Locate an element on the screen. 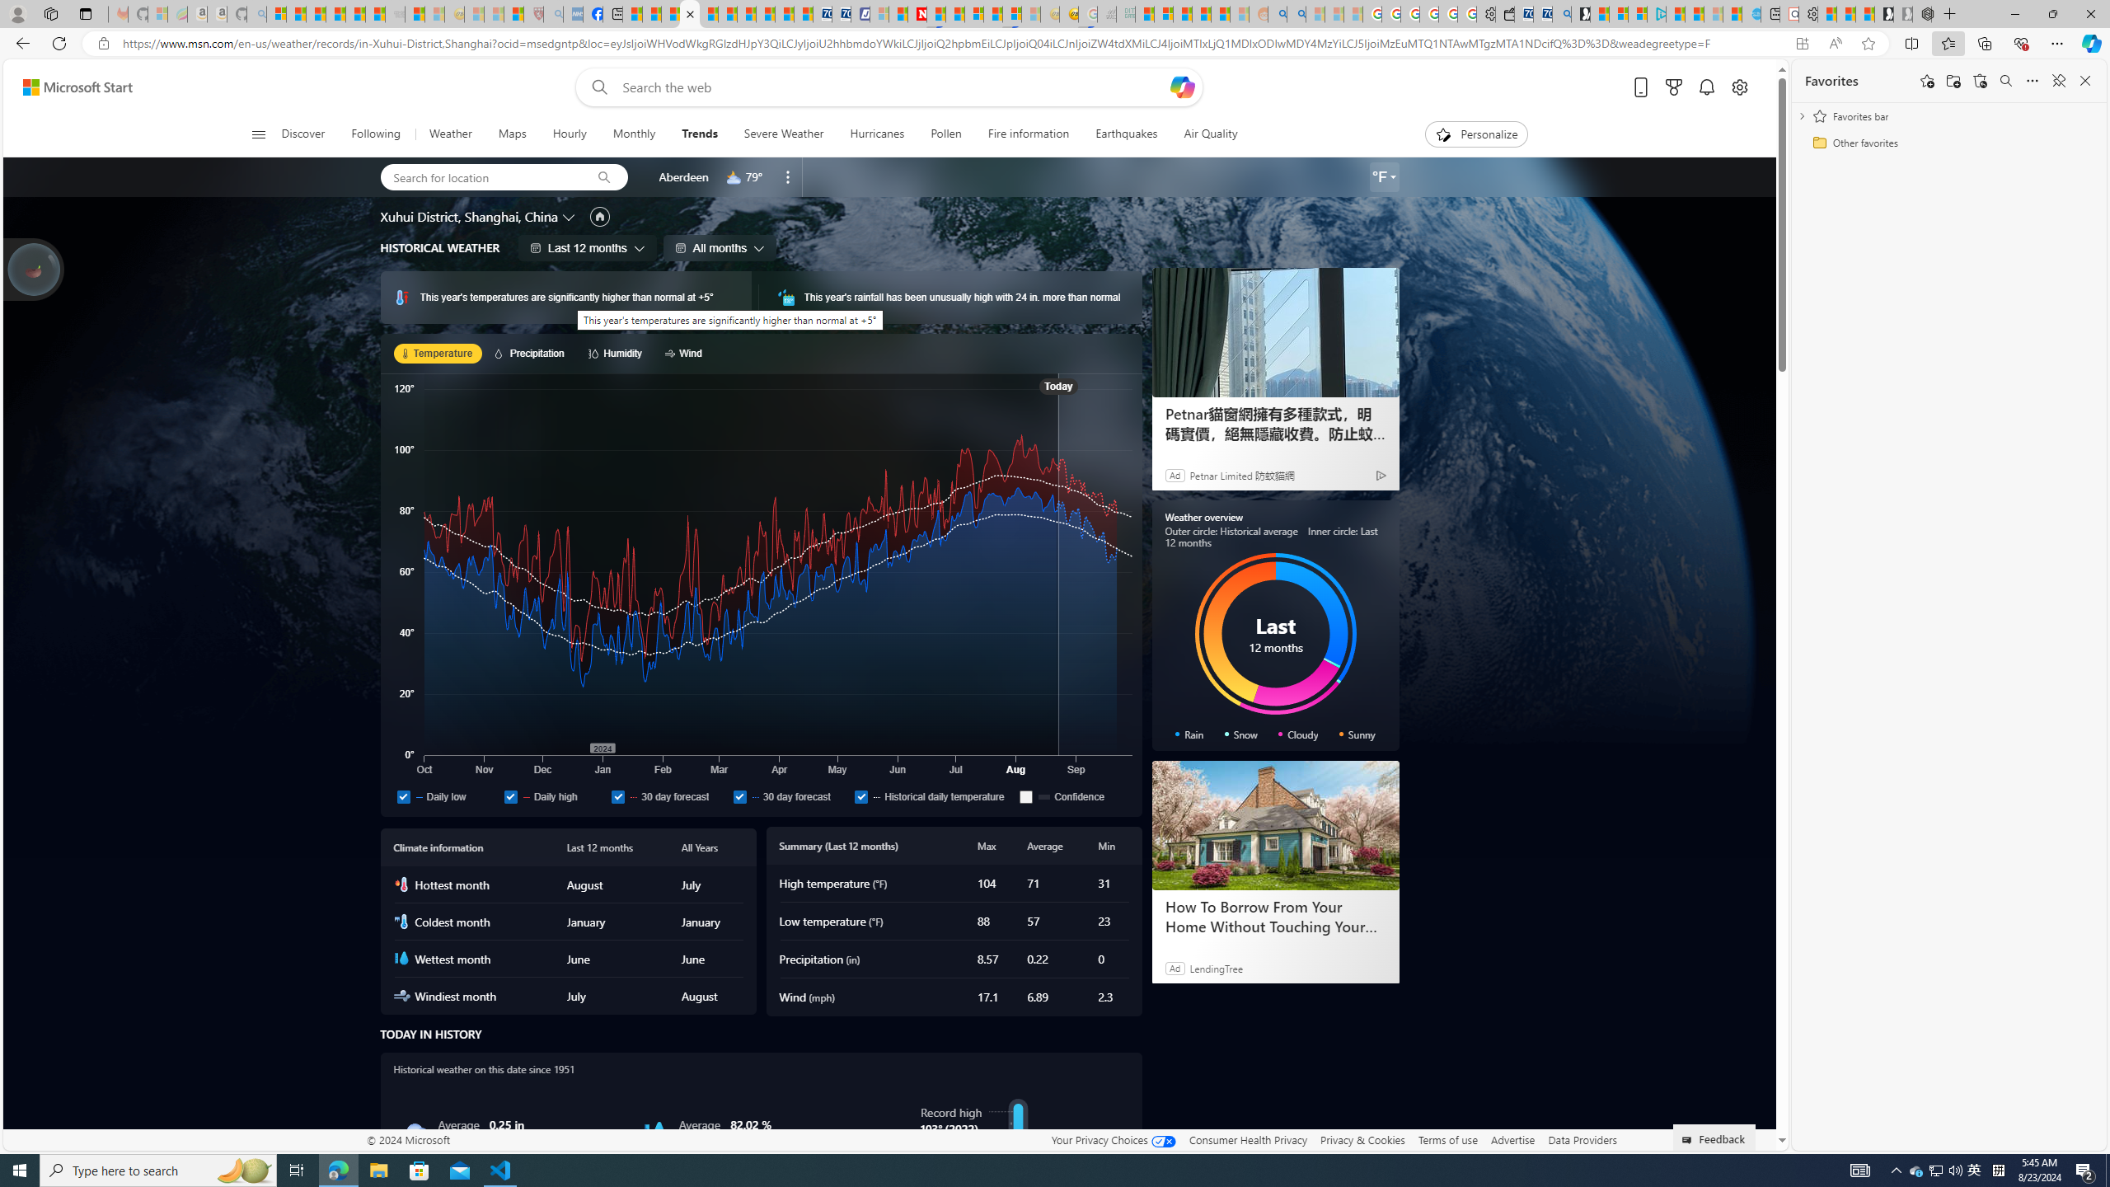 This screenshot has width=2110, height=1187. Class: feedback_link_icon-DS-EntryPoint1-1 is located at coordinates (1688, 1140).